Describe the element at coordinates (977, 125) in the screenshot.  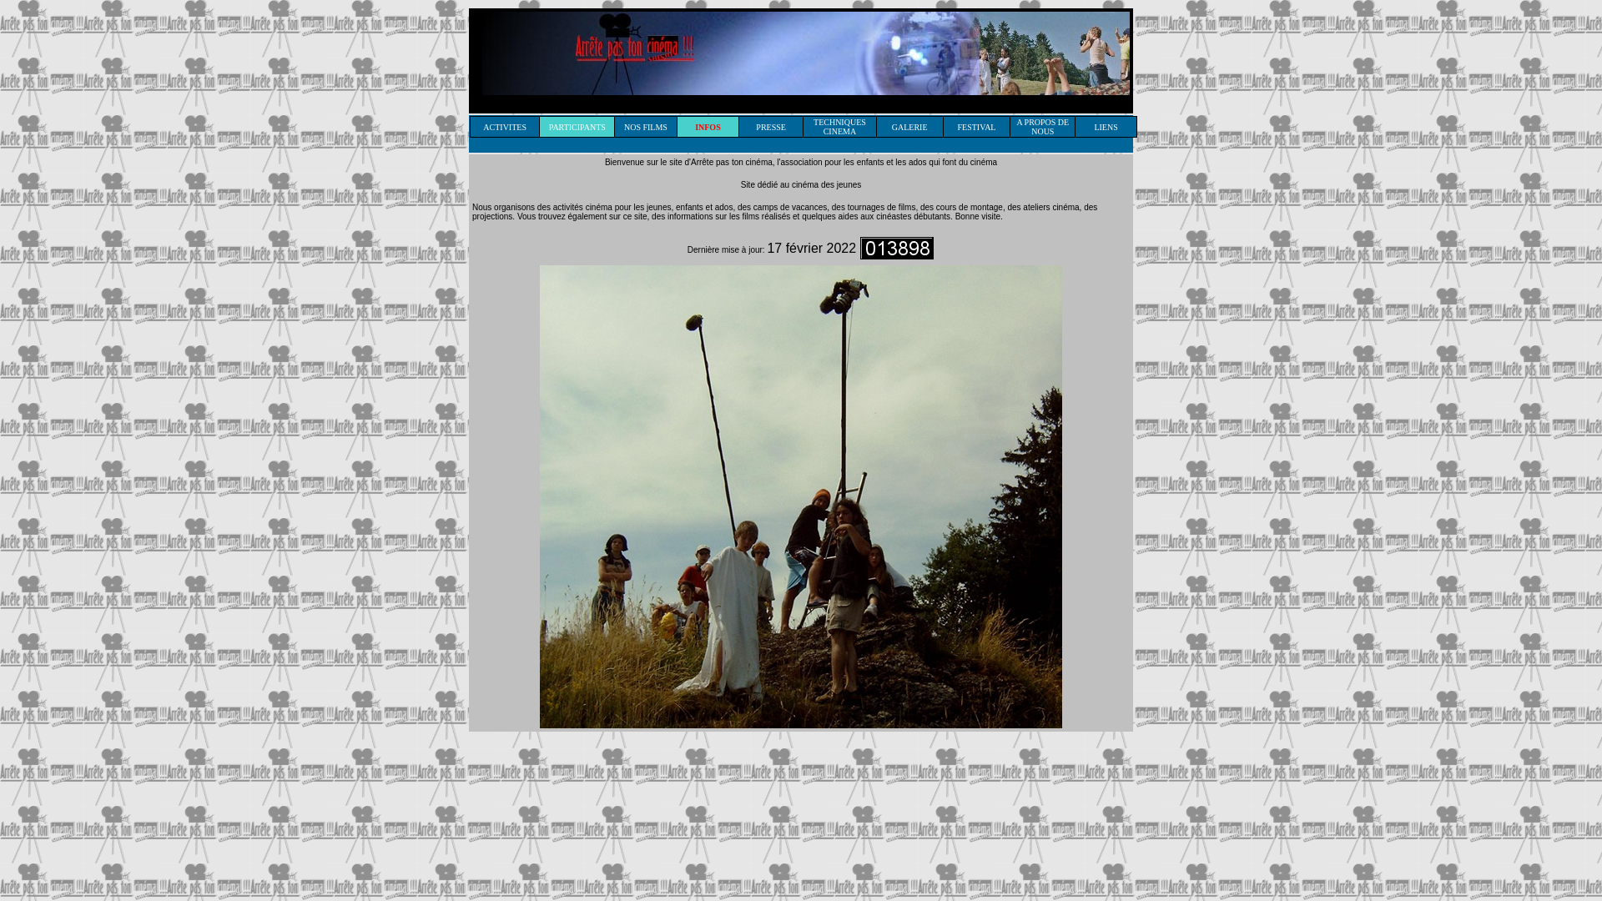
I see `FESTIVAL` at that location.